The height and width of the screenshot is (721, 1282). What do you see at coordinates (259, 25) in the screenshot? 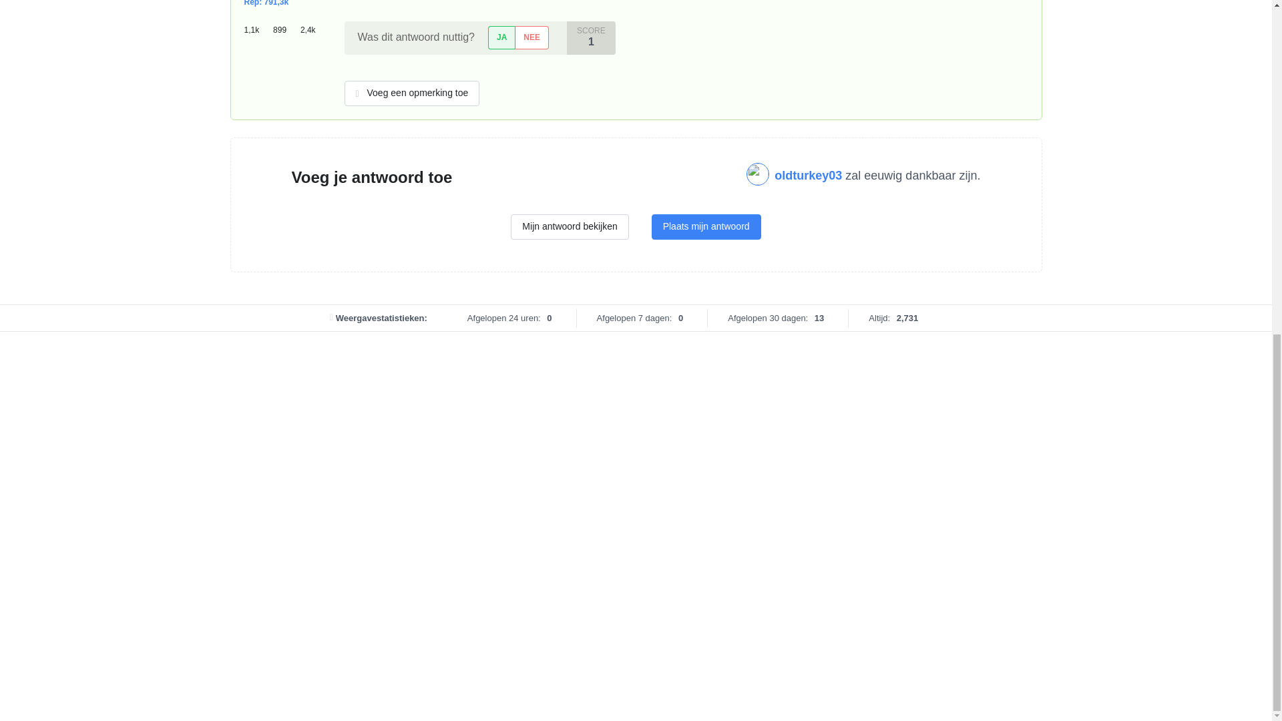
I see `1154 Brons badges` at bounding box center [259, 25].